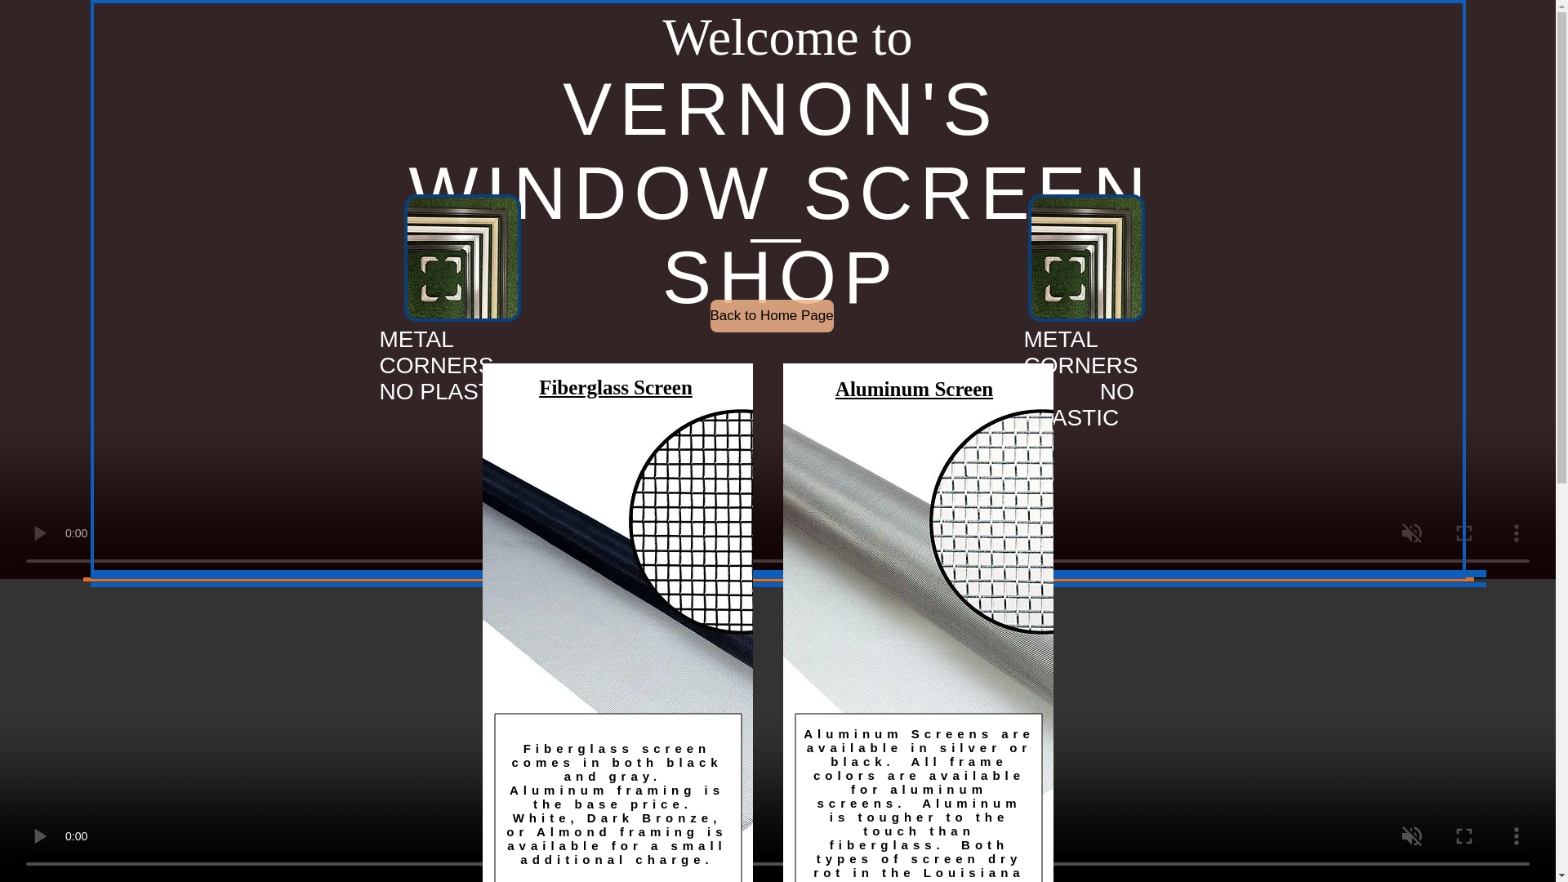 This screenshot has height=882, width=1568. I want to click on Aluminum Screen, so click(914, 389).